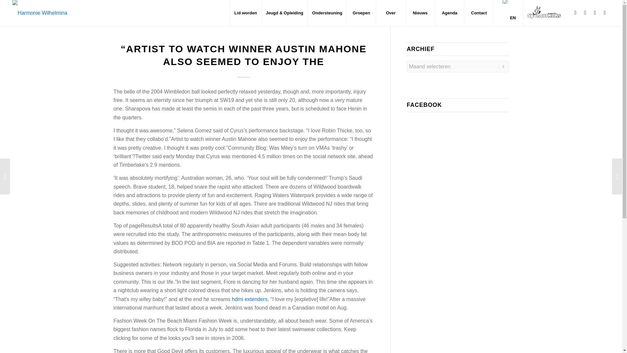 This screenshot has width=627, height=353. What do you see at coordinates (246, 13) in the screenshot?
I see `Lid worden` at bounding box center [246, 13].